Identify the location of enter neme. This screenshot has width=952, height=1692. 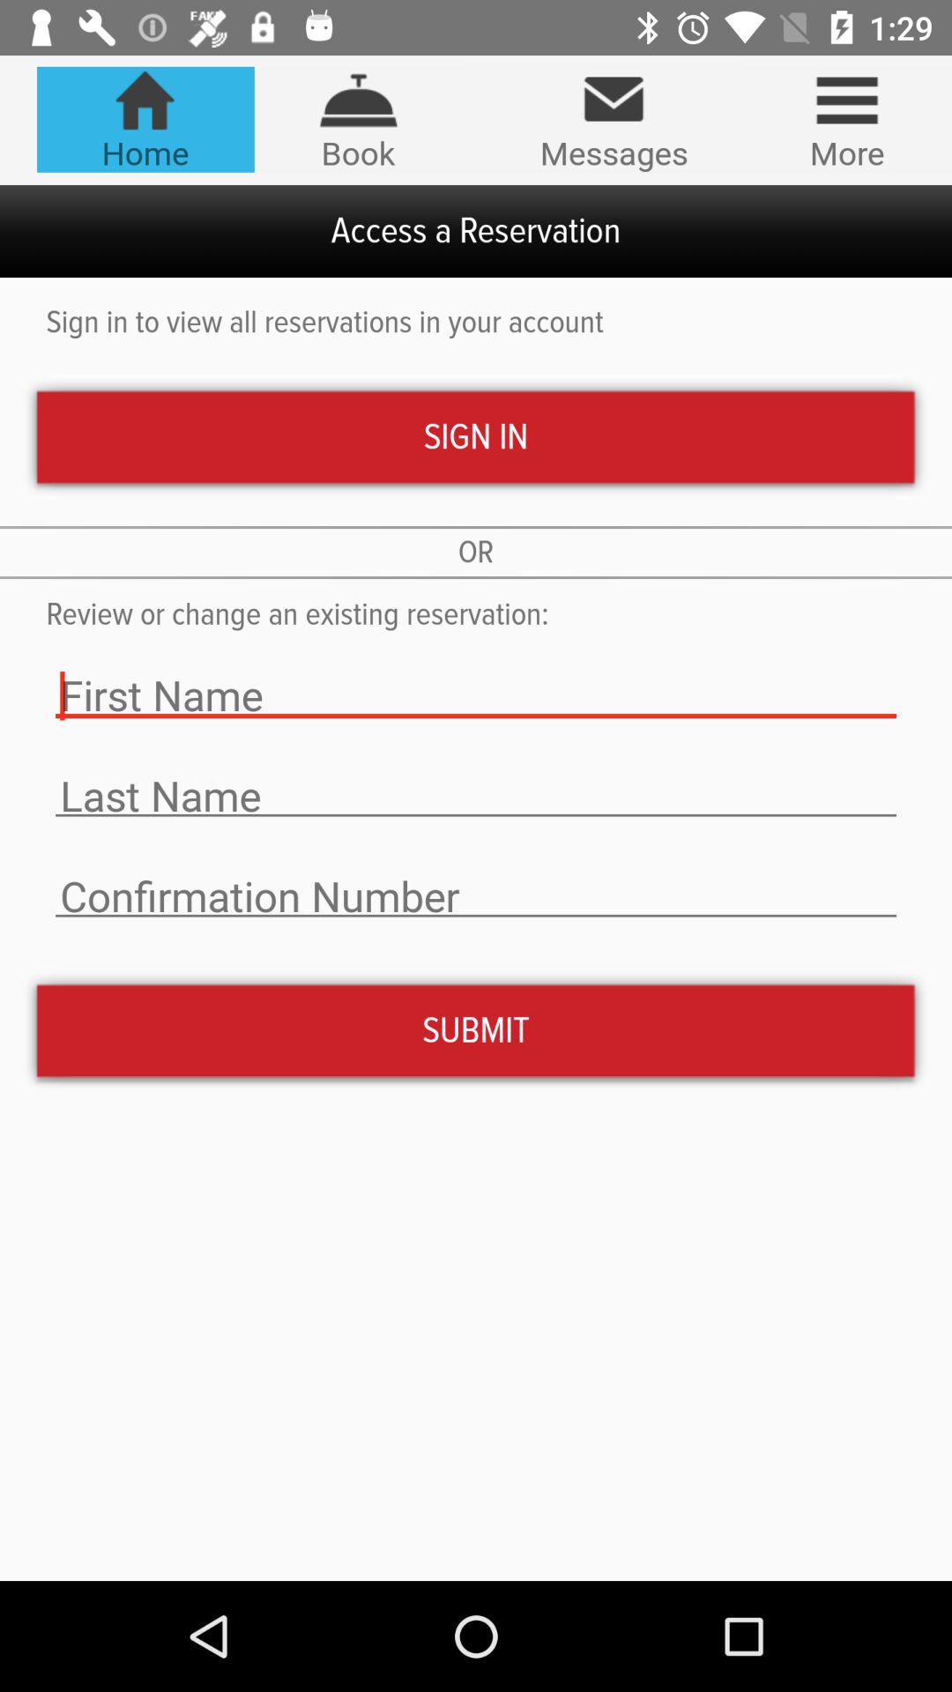
(476, 797).